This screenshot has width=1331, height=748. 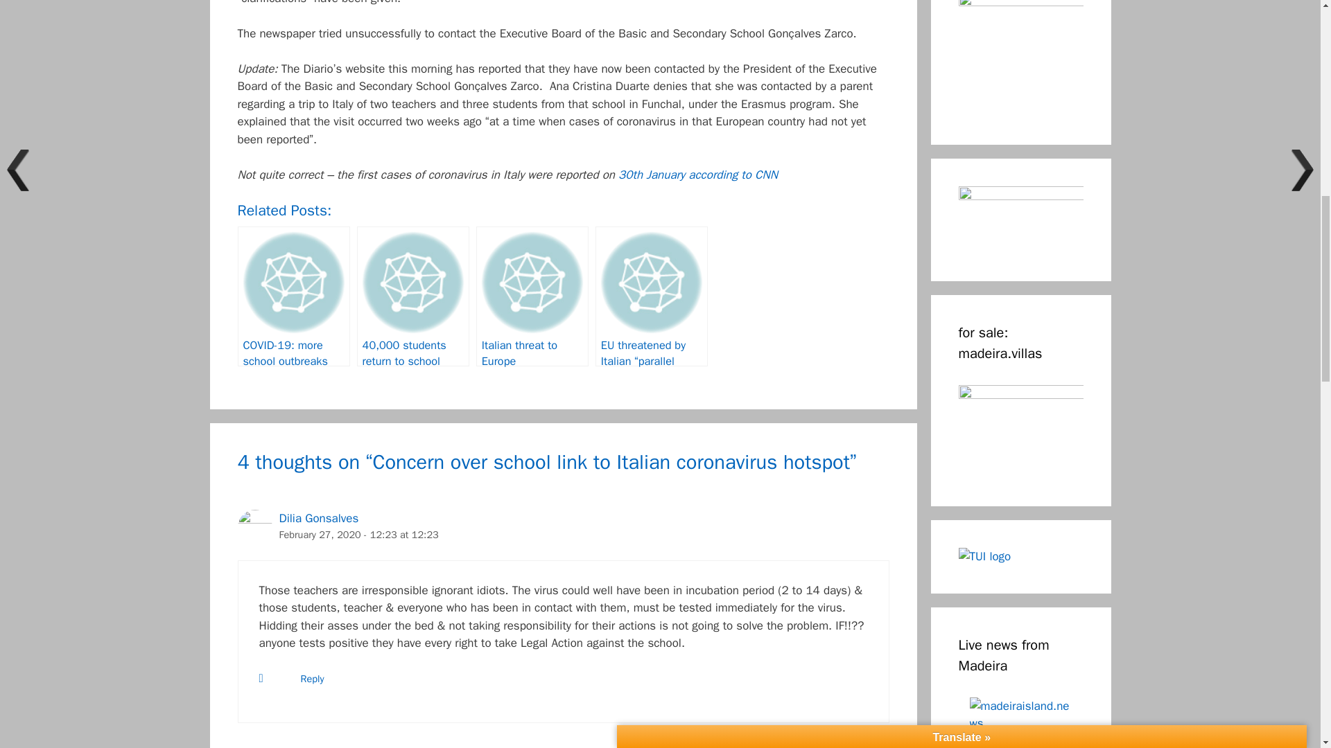 I want to click on Reply, so click(x=312, y=679).